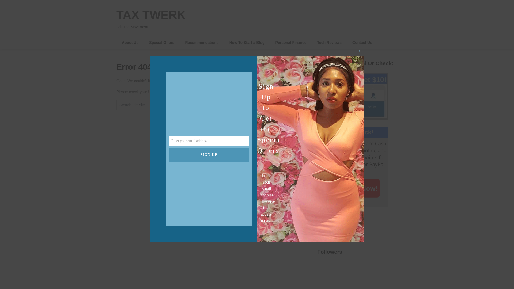 The width and height of the screenshot is (514, 289). What do you see at coordinates (362, 43) in the screenshot?
I see `Contact Us` at bounding box center [362, 43].